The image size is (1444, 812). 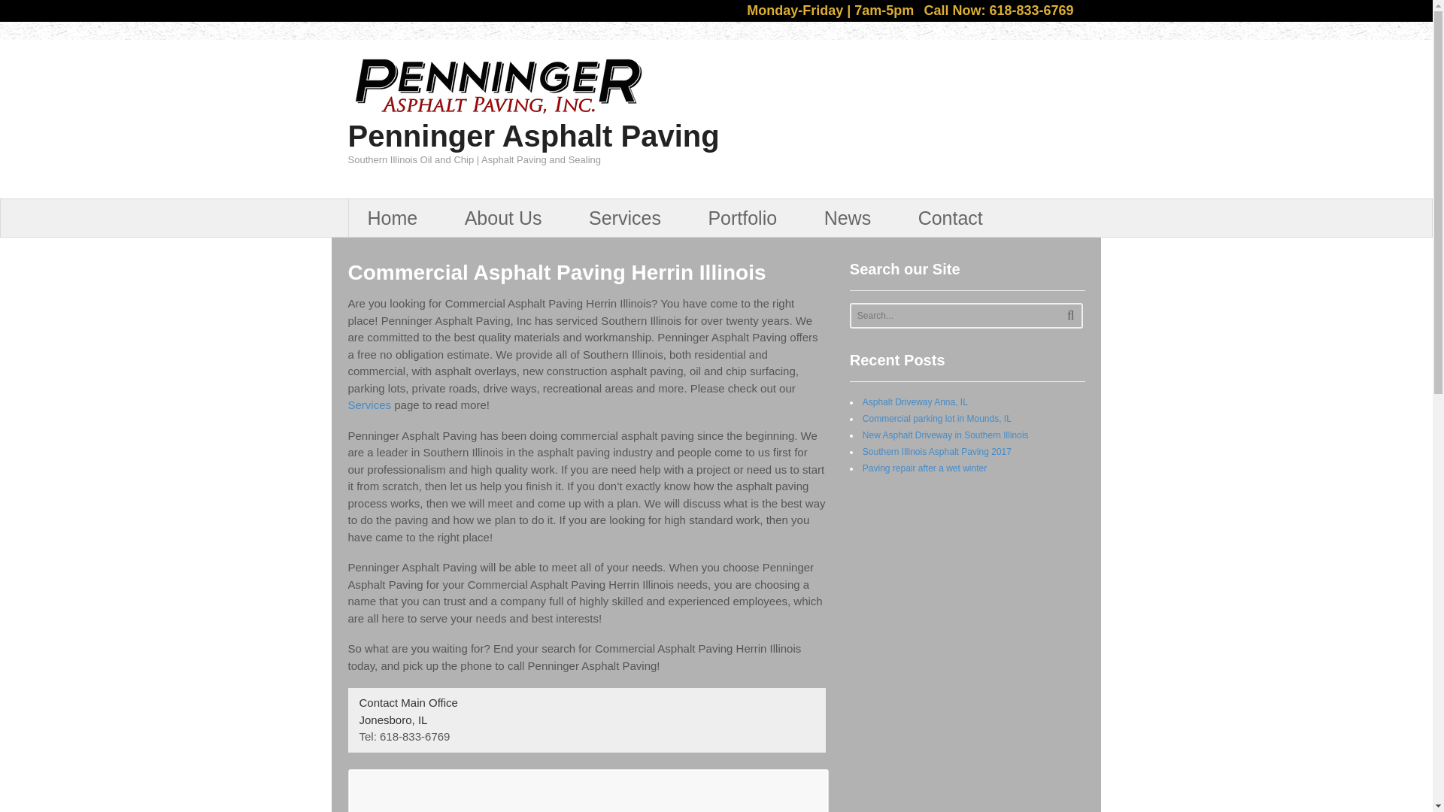 What do you see at coordinates (853, 218) in the screenshot?
I see `News` at bounding box center [853, 218].